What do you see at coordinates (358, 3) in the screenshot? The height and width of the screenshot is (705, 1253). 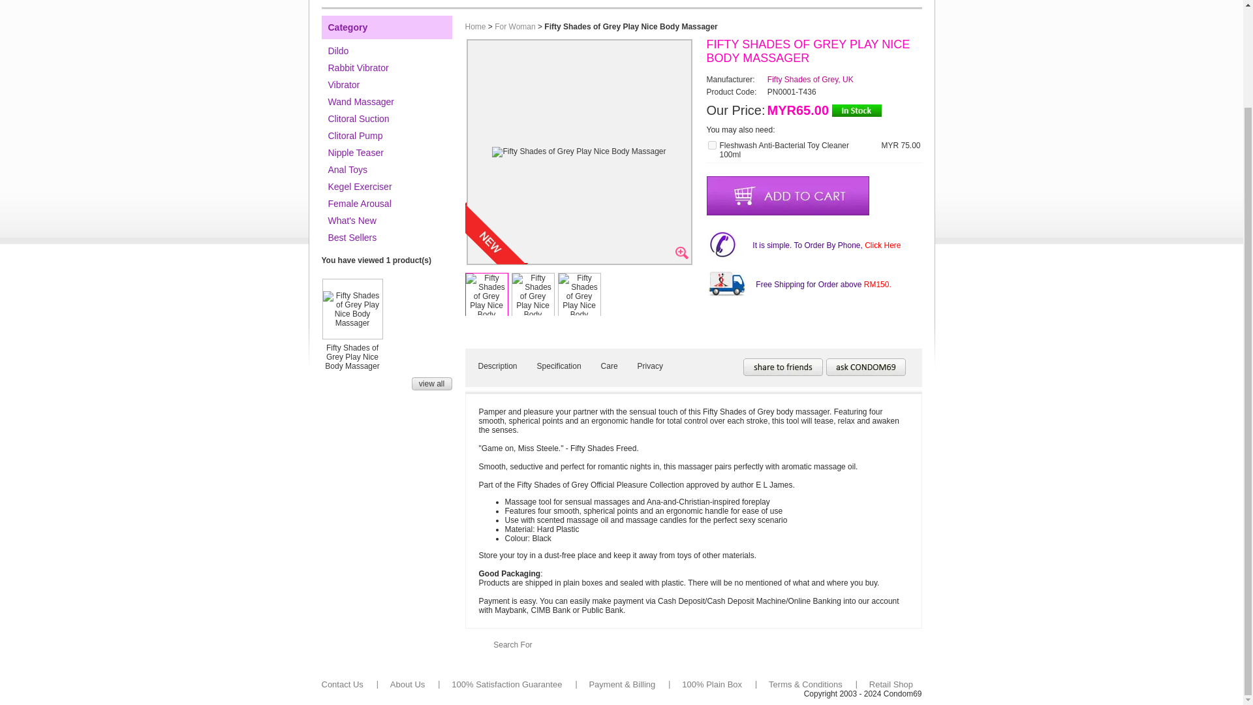 I see `FOR MAN` at bounding box center [358, 3].